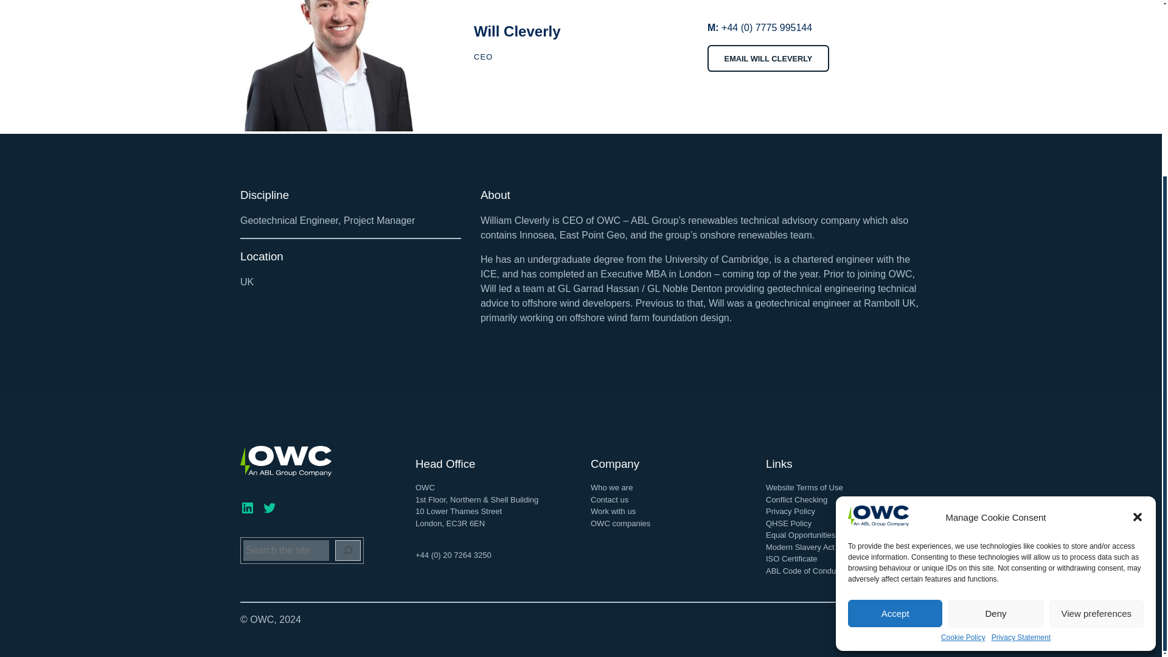 This screenshot has height=657, width=1168. I want to click on View preferences, so click(1096, 378).